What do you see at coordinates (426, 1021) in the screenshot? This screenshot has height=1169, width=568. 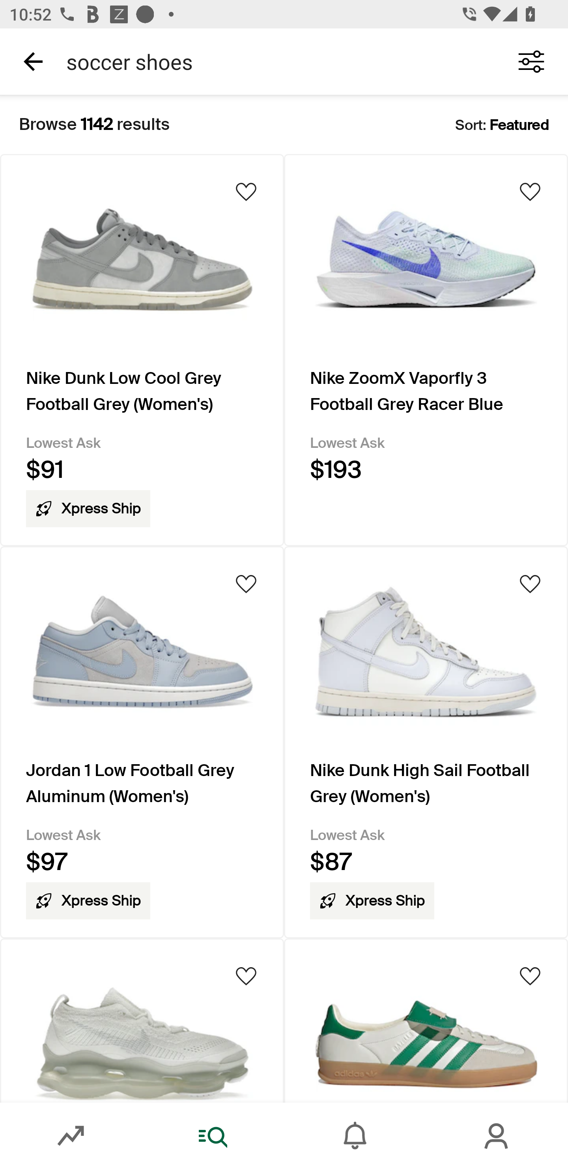 I see `Product Image` at bounding box center [426, 1021].